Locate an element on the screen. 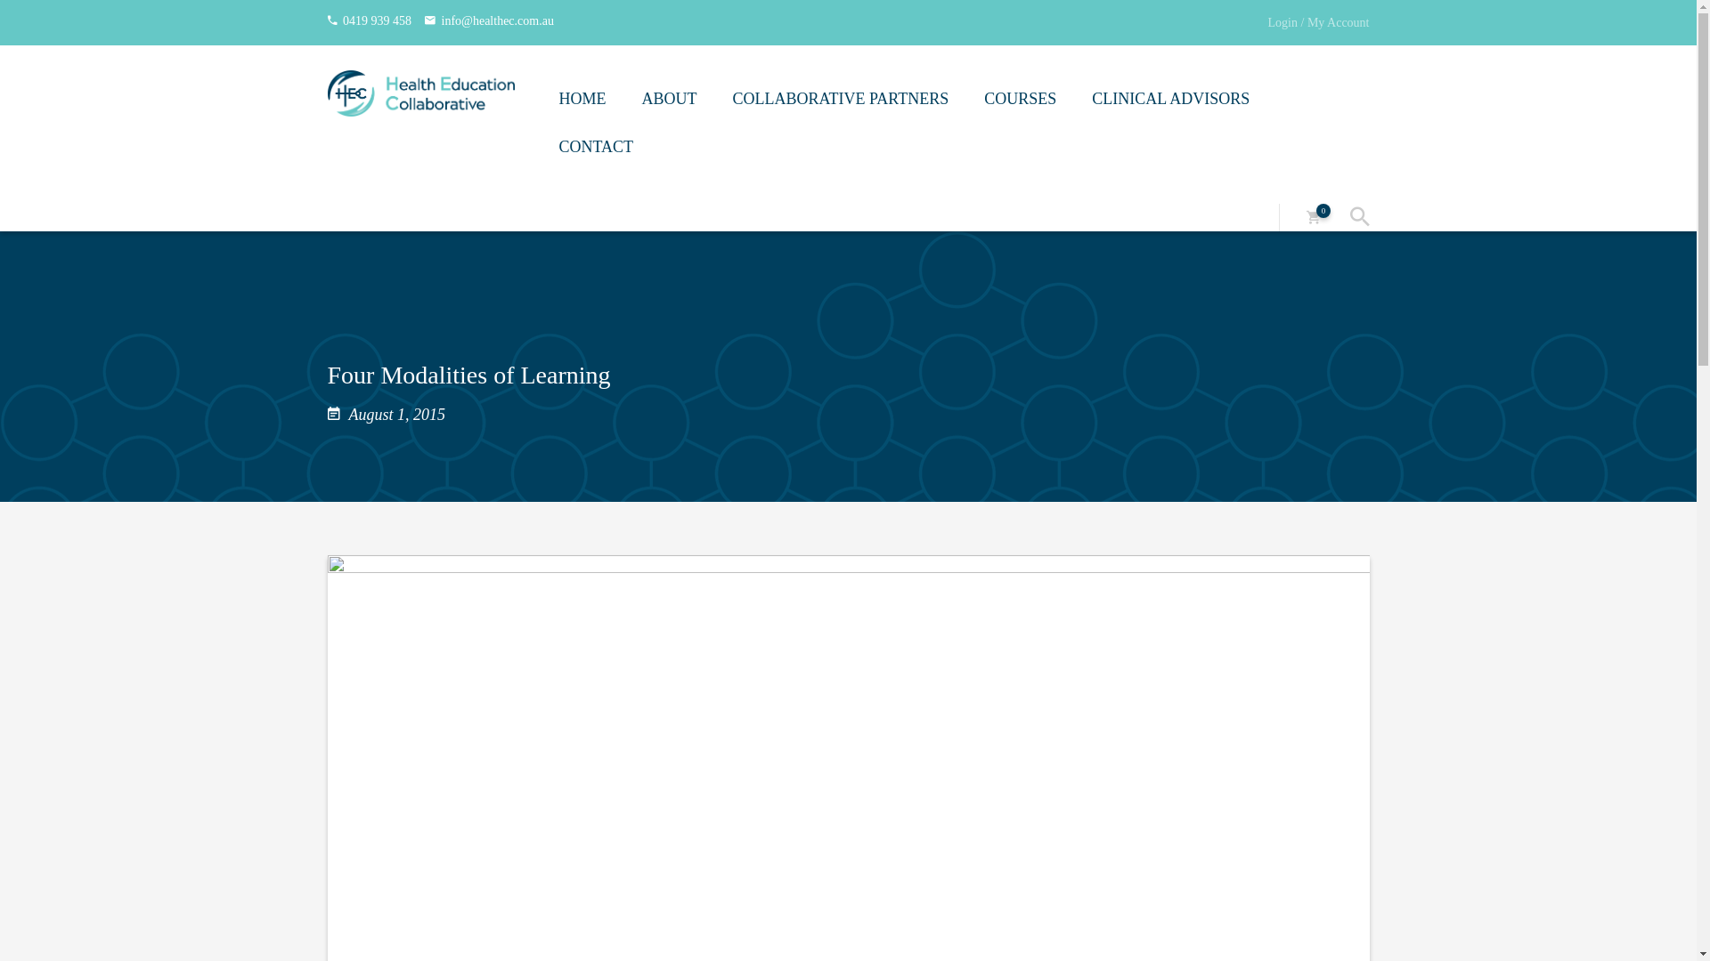  CLINICAL ADVISORS is located at coordinates (1170, 101).